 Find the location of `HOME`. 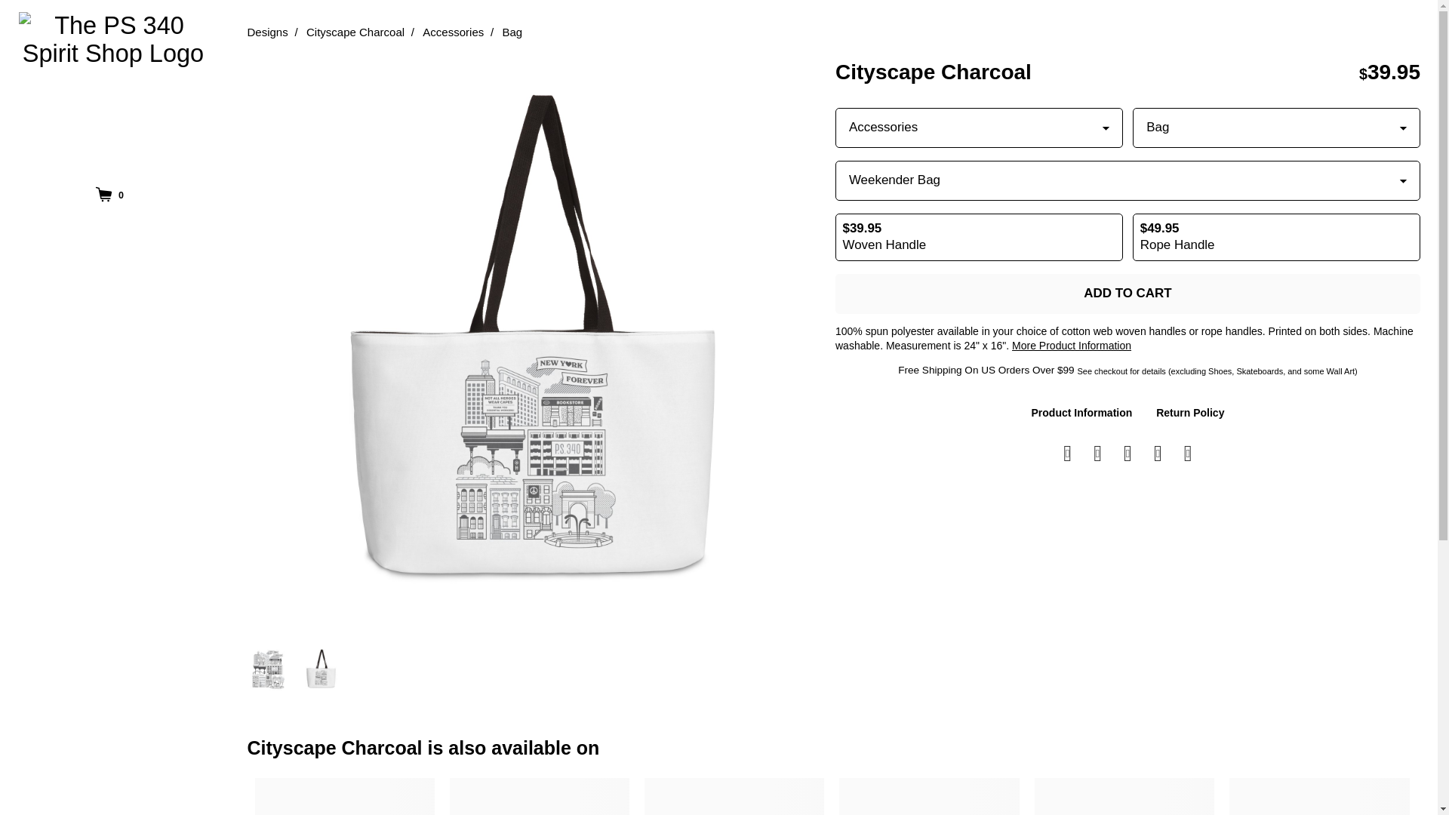

HOME is located at coordinates (112, 374).